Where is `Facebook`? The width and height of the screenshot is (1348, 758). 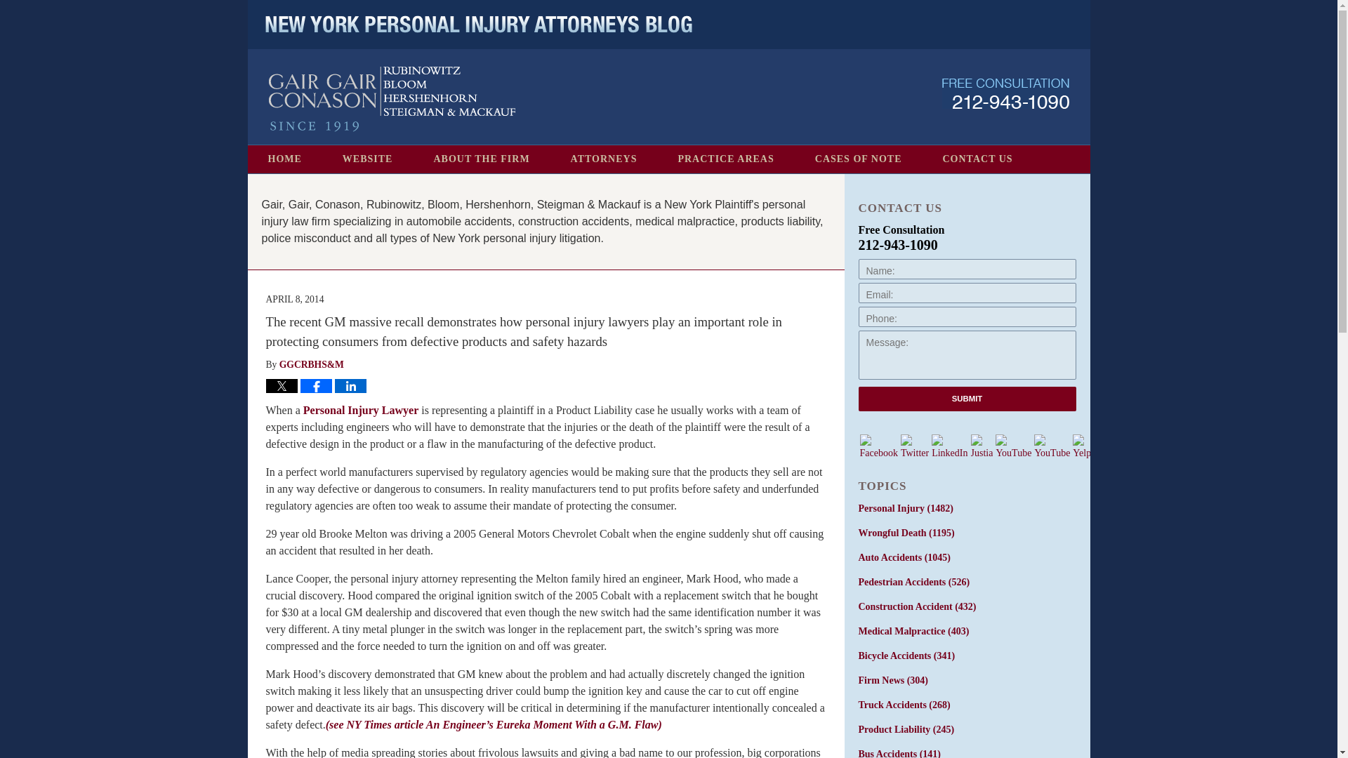
Facebook is located at coordinates (878, 446).